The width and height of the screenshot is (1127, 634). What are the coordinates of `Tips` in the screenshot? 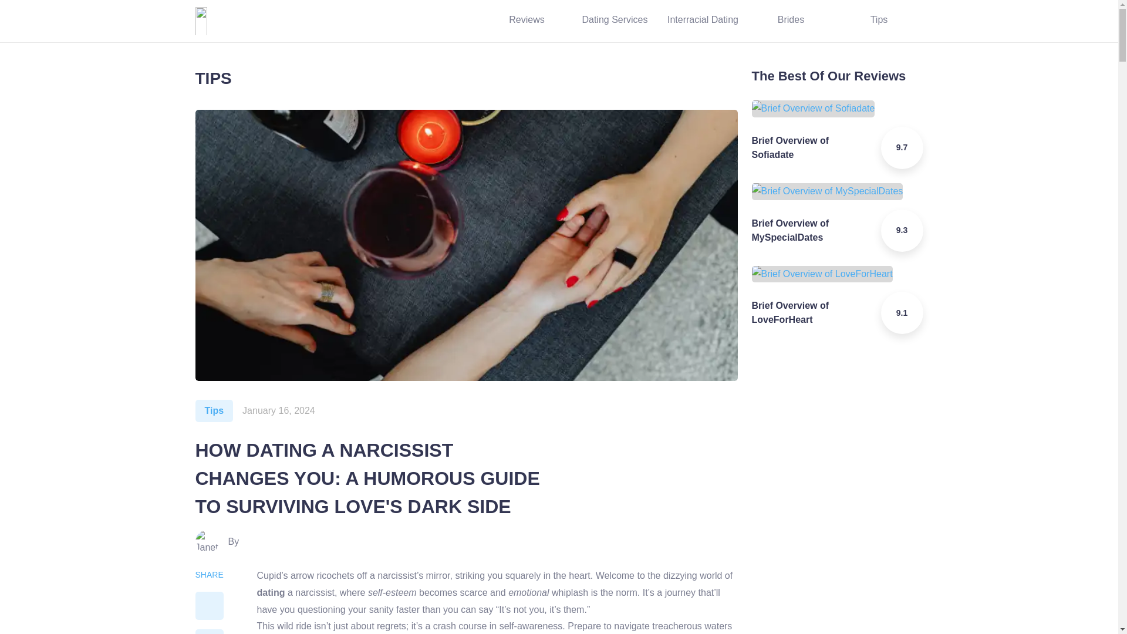 It's located at (879, 21).